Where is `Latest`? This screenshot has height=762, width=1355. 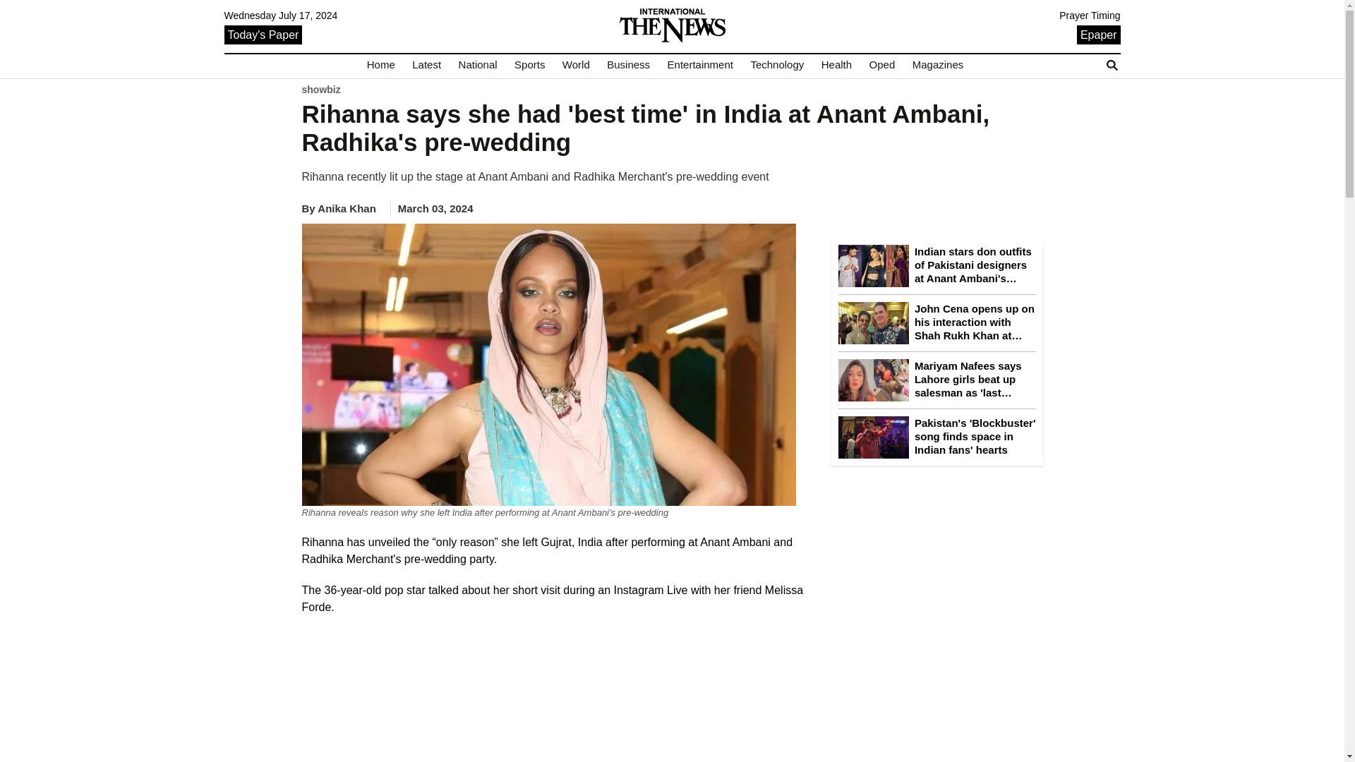 Latest is located at coordinates (426, 65).